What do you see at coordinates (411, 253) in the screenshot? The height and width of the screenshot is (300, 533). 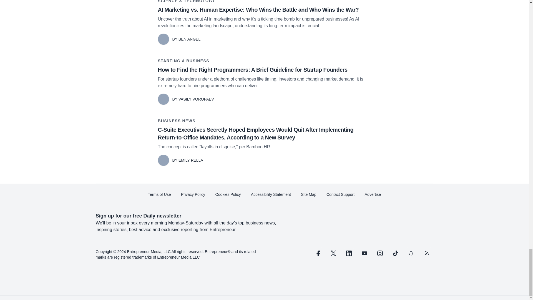 I see `snapchat` at bounding box center [411, 253].